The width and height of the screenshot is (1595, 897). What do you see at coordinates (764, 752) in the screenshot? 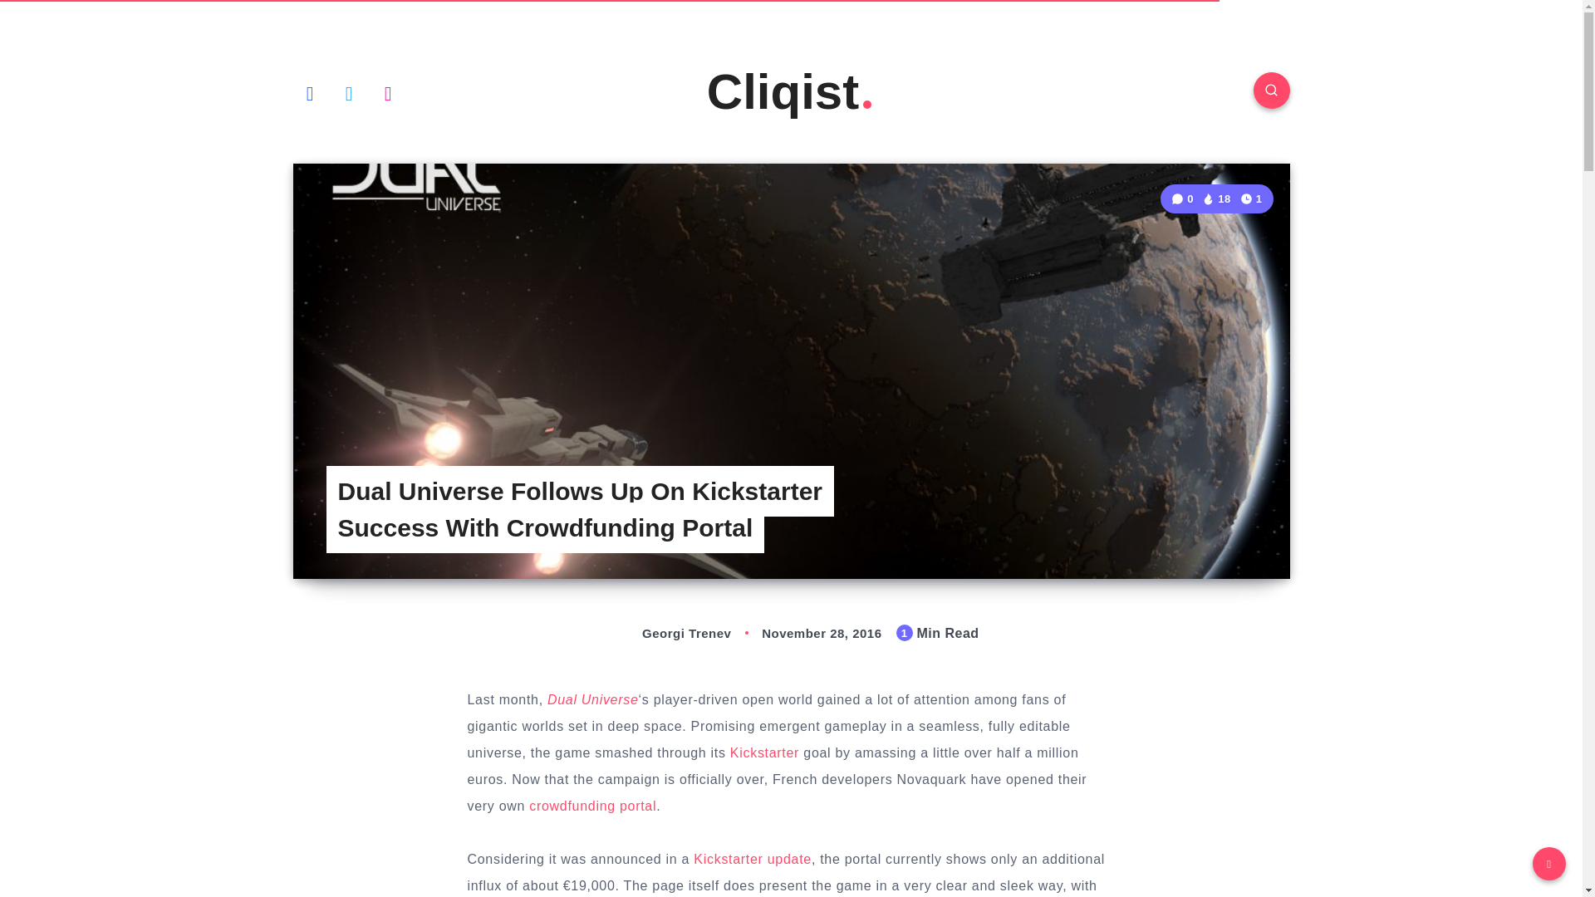
I see `Kickstarter` at bounding box center [764, 752].